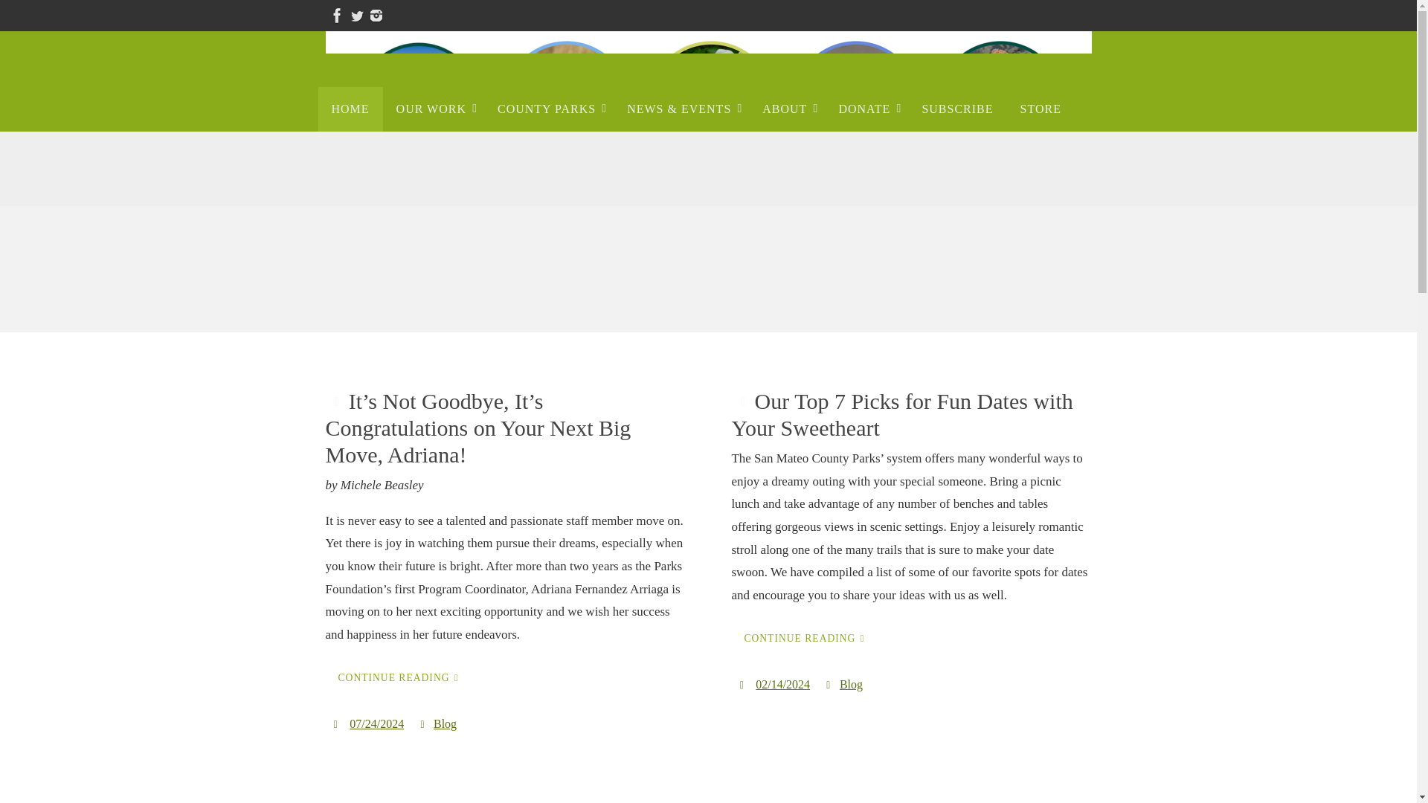 The width and height of the screenshot is (1428, 803). Describe the element at coordinates (376, 15) in the screenshot. I see `Instagram` at that location.